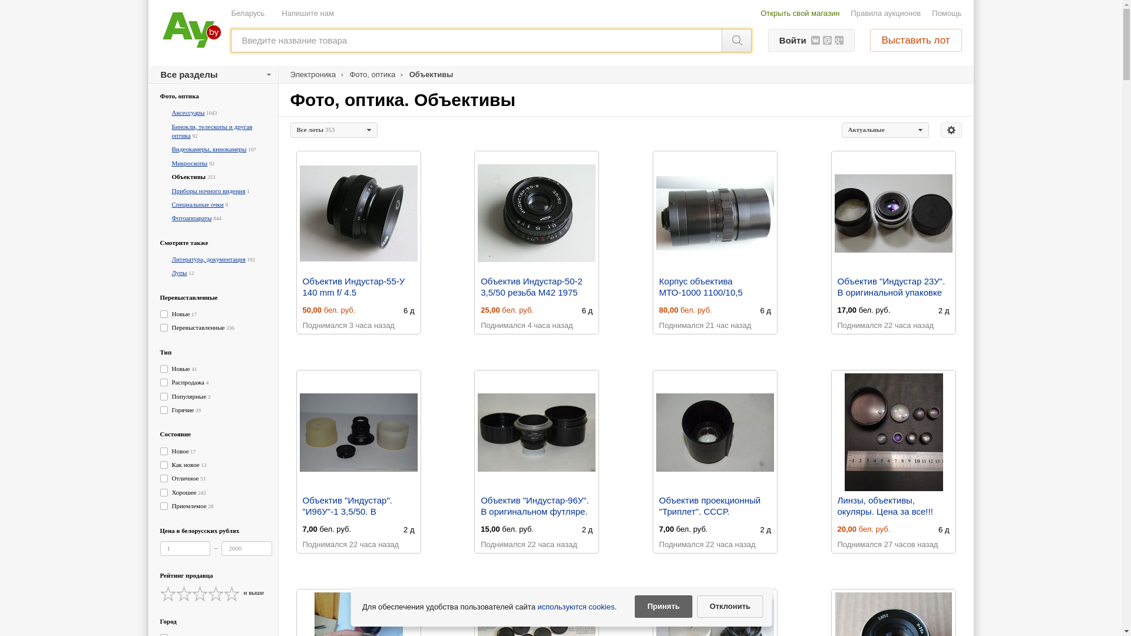  What do you see at coordinates (561, 227) in the screenshot?
I see `pp` at bounding box center [561, 227].